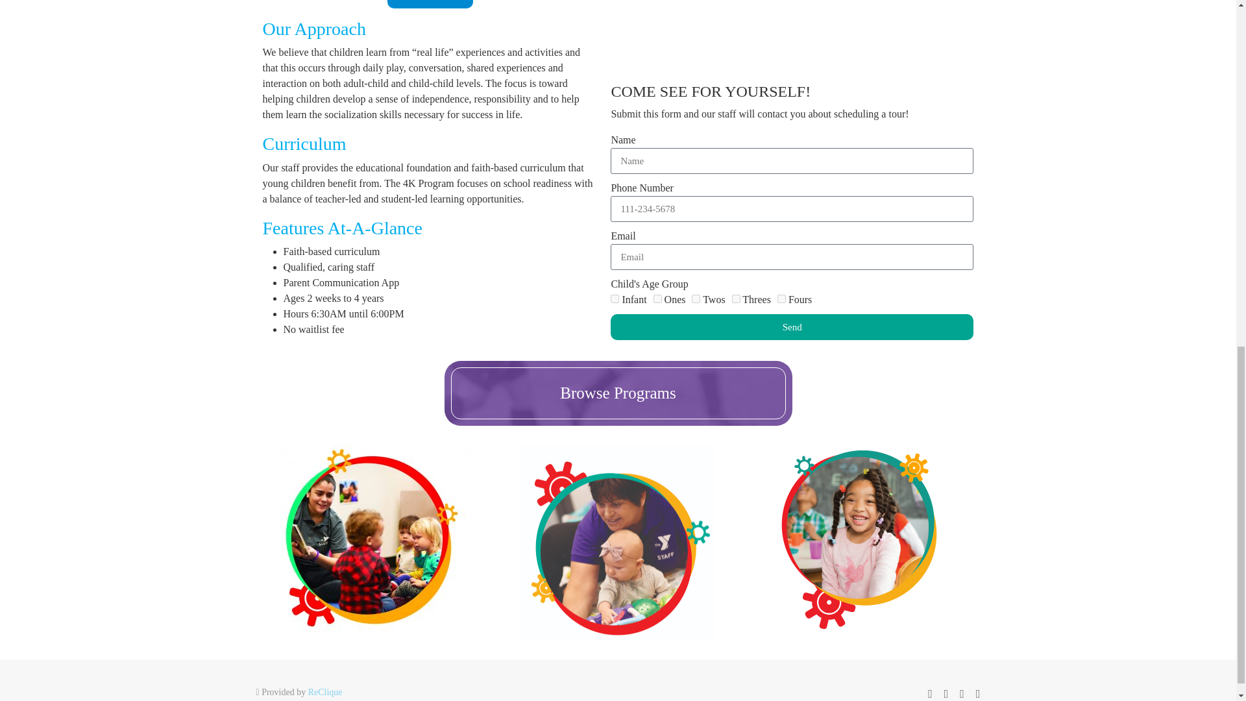  What do you see at coordinates (615, 299) in the screenshot?
I see `Infant` at bounding box center [615, 299].